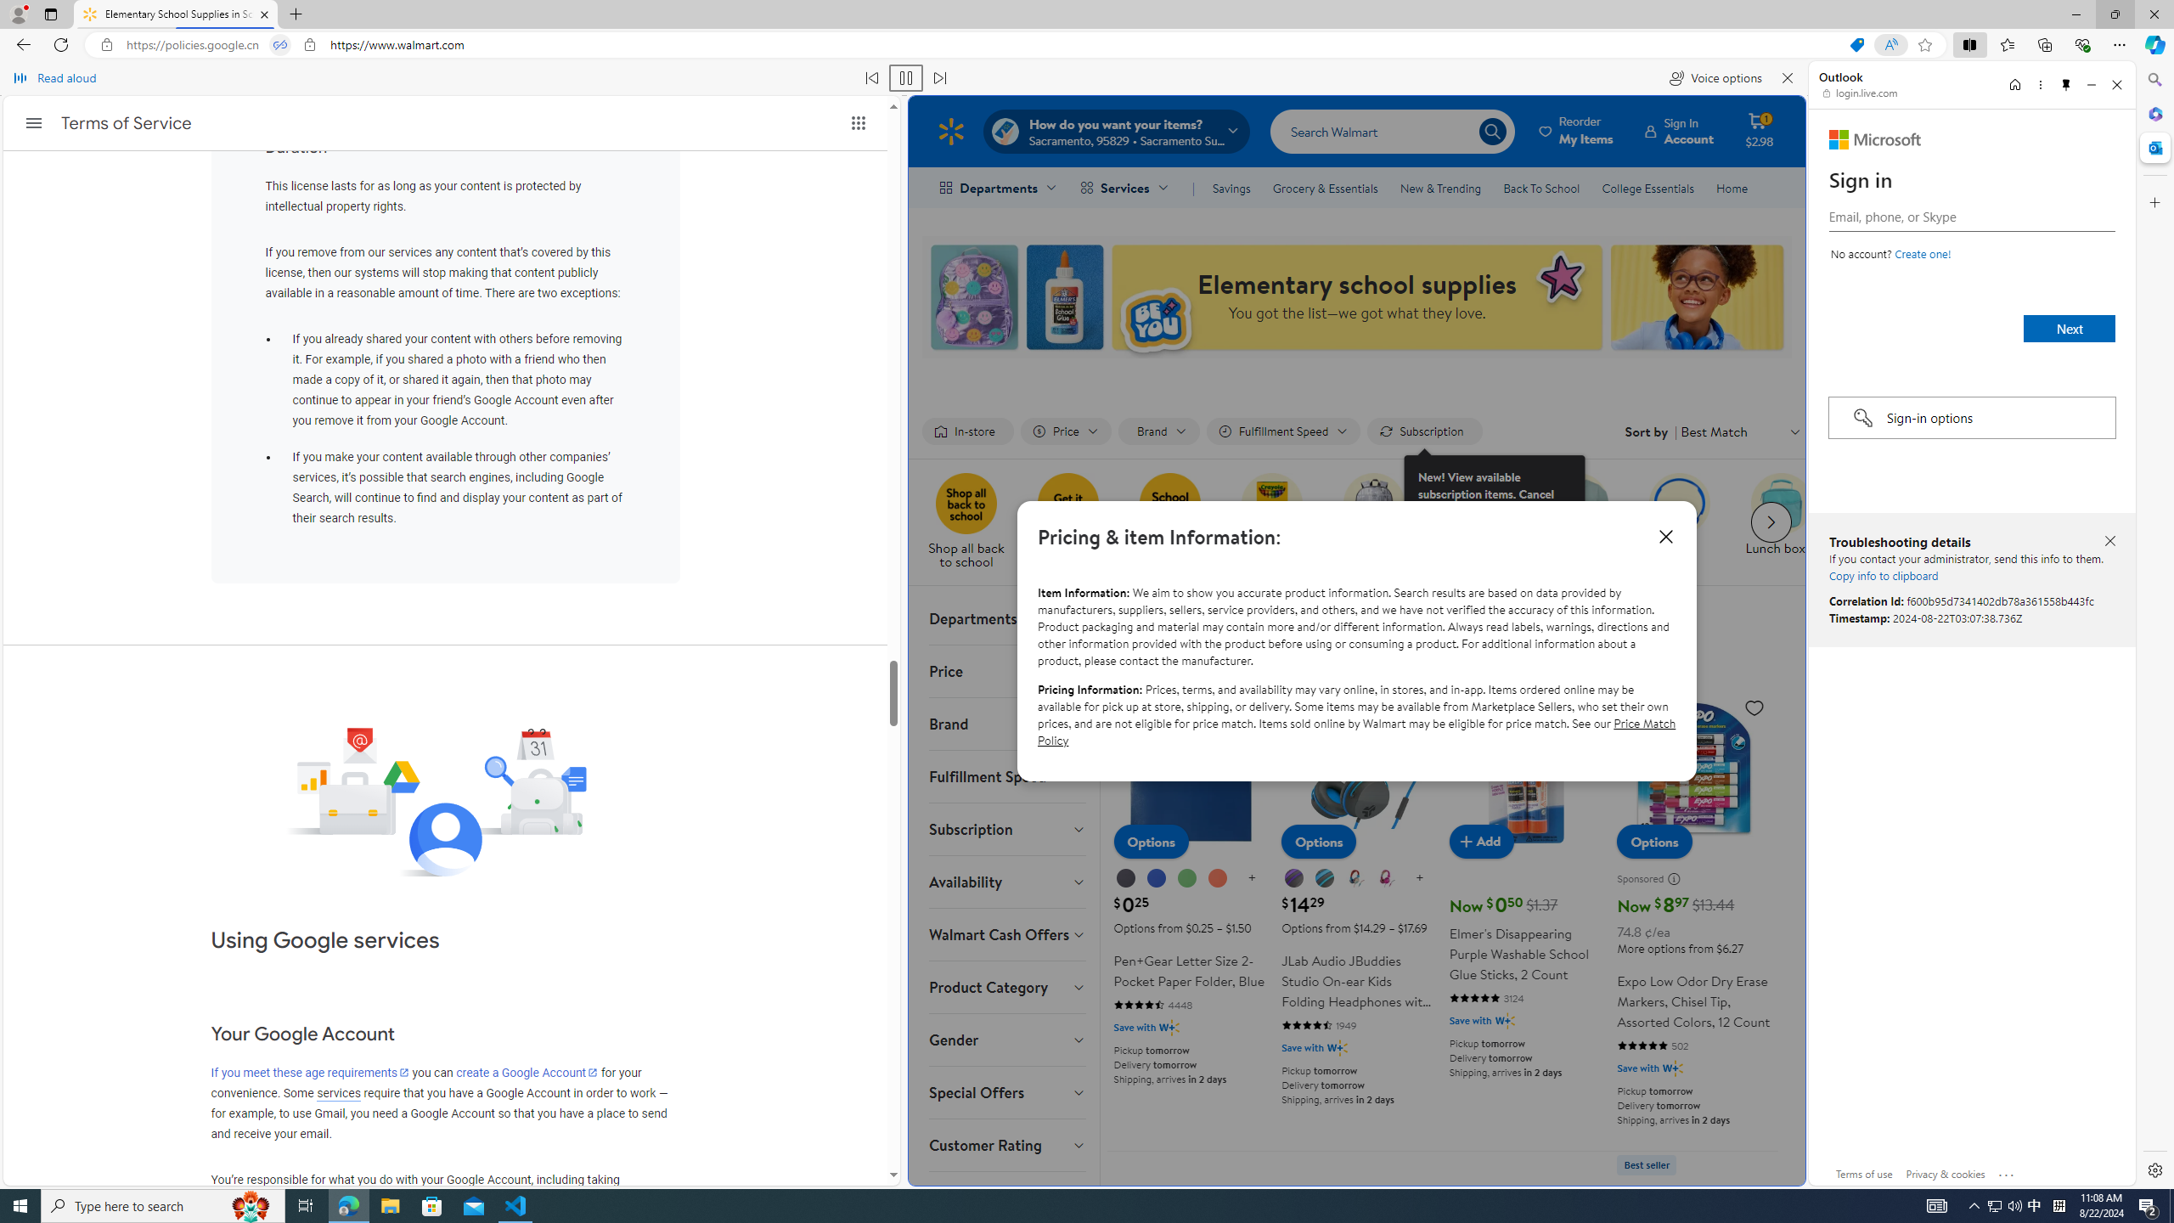  I want to click on Tabs in split screen, so click(280, 45).